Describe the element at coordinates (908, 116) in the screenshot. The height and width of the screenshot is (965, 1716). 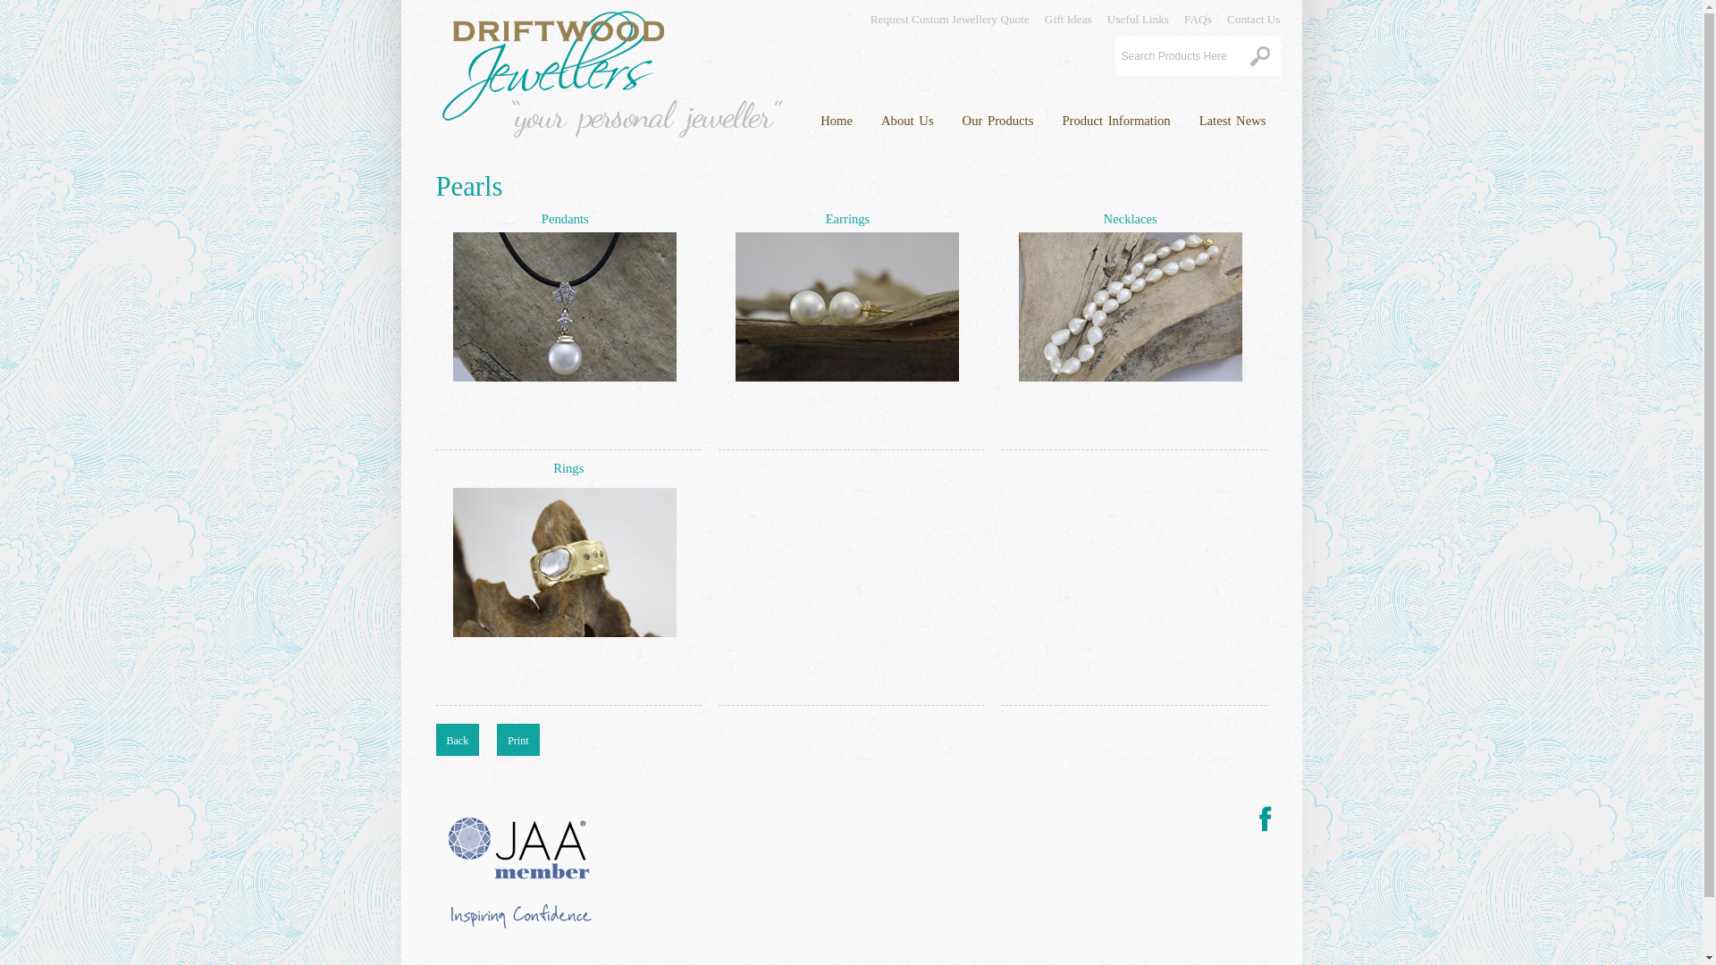
I see `About Us` at that location.